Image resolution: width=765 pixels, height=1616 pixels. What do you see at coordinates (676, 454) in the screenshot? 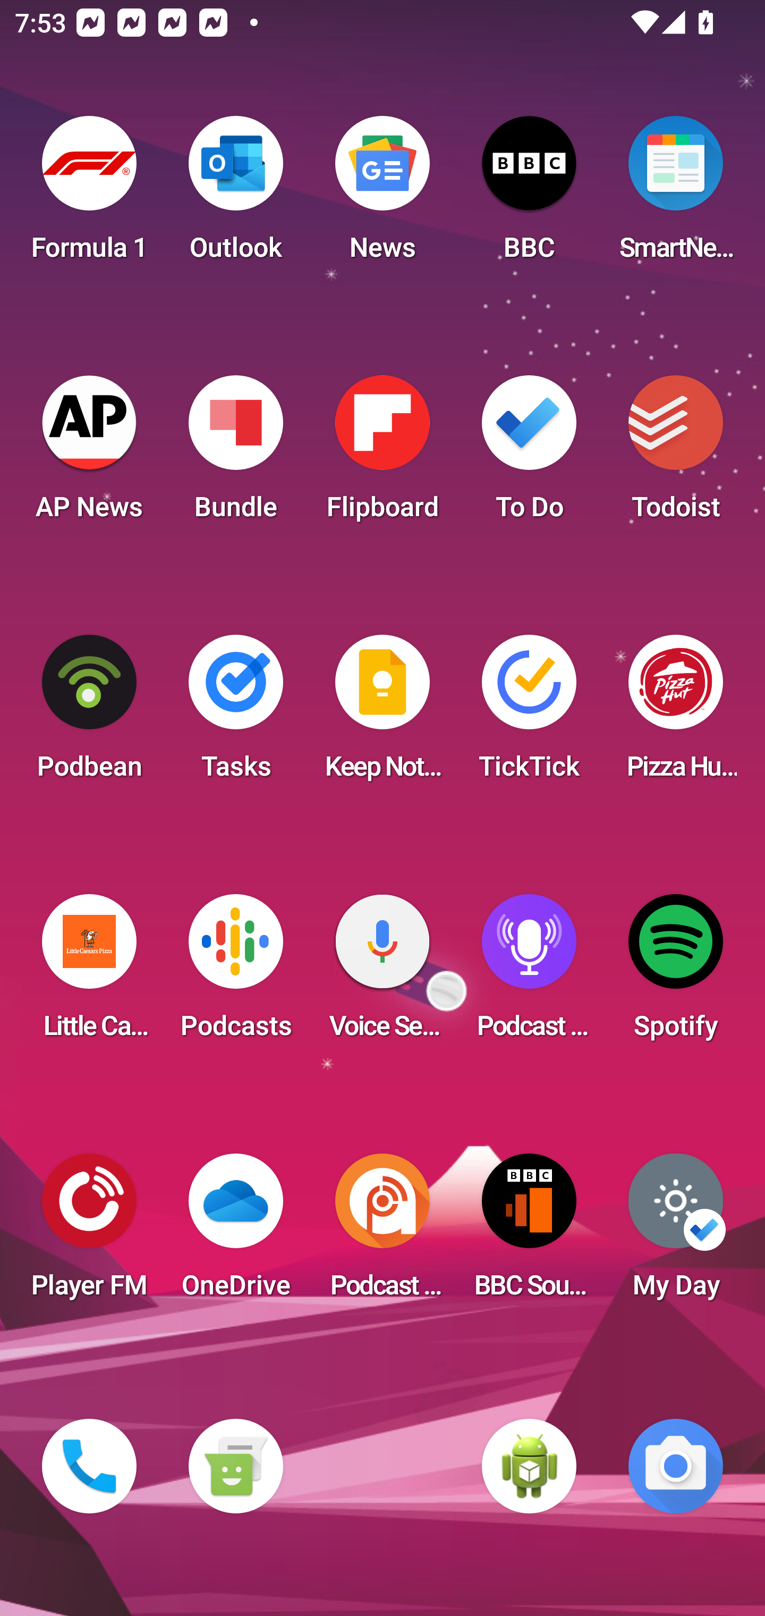
I see `Todoist` at bounding box center [676, 454].